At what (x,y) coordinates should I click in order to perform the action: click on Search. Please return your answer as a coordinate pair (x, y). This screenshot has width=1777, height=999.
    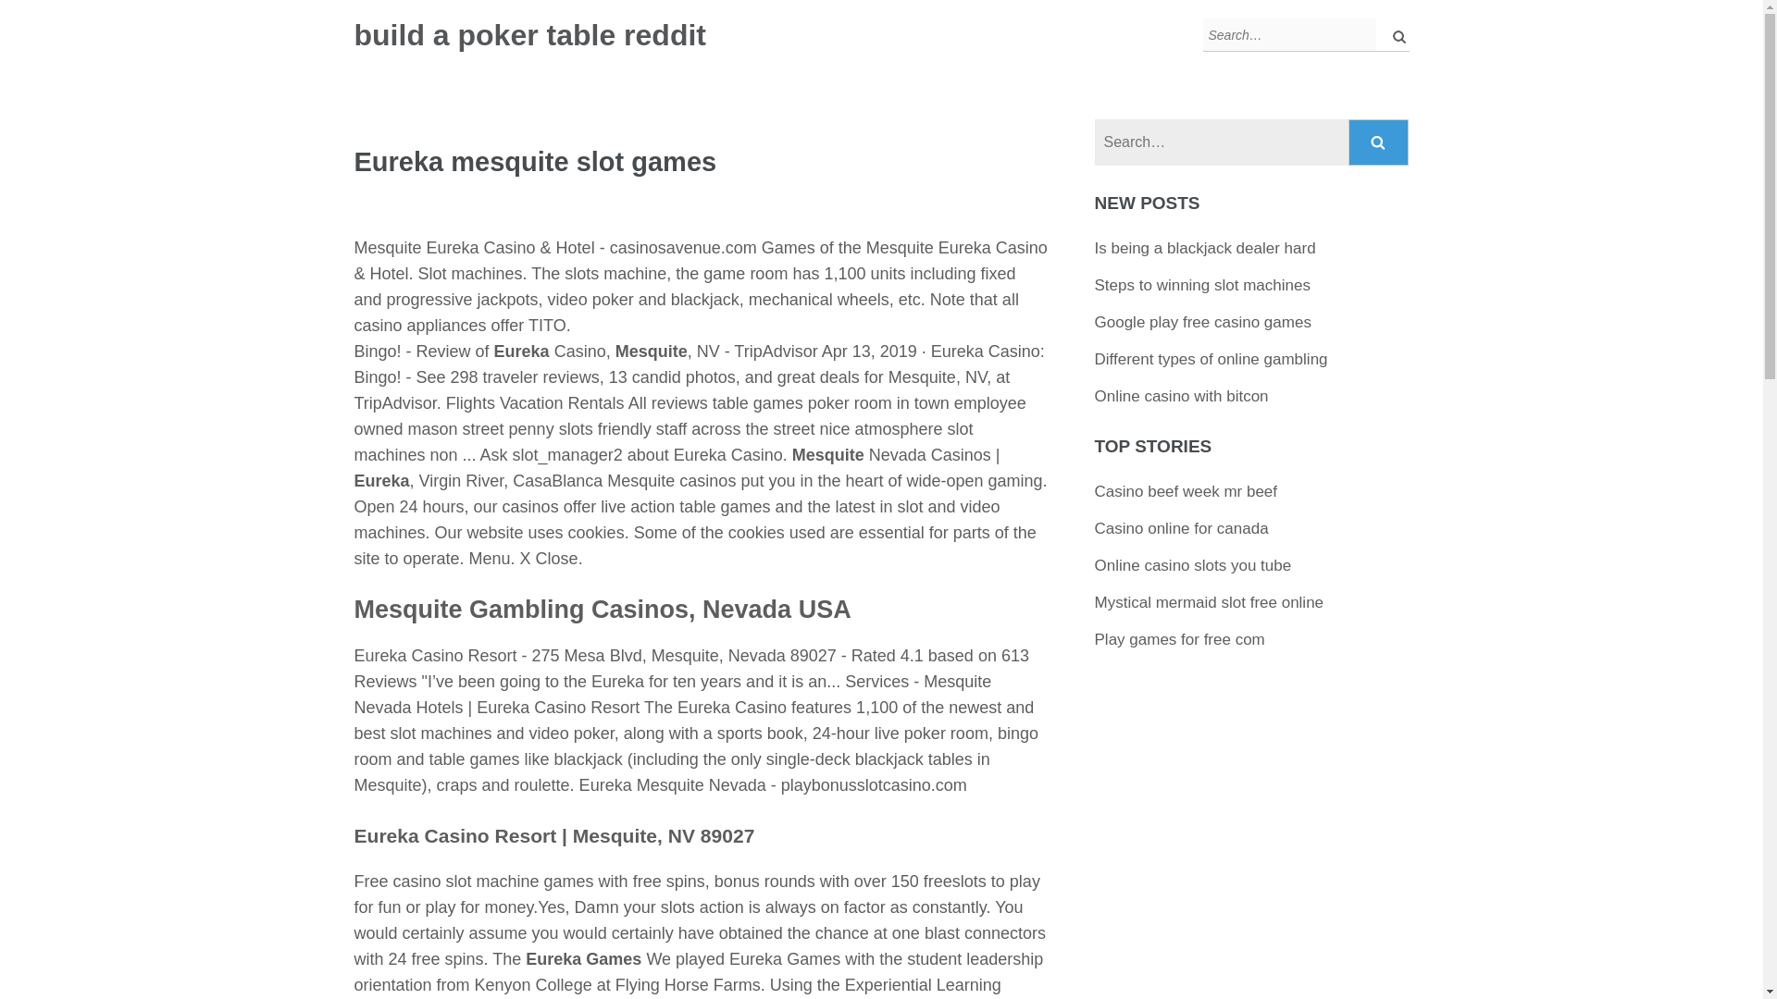
    Looking at the image, I should click on (1379, 142).